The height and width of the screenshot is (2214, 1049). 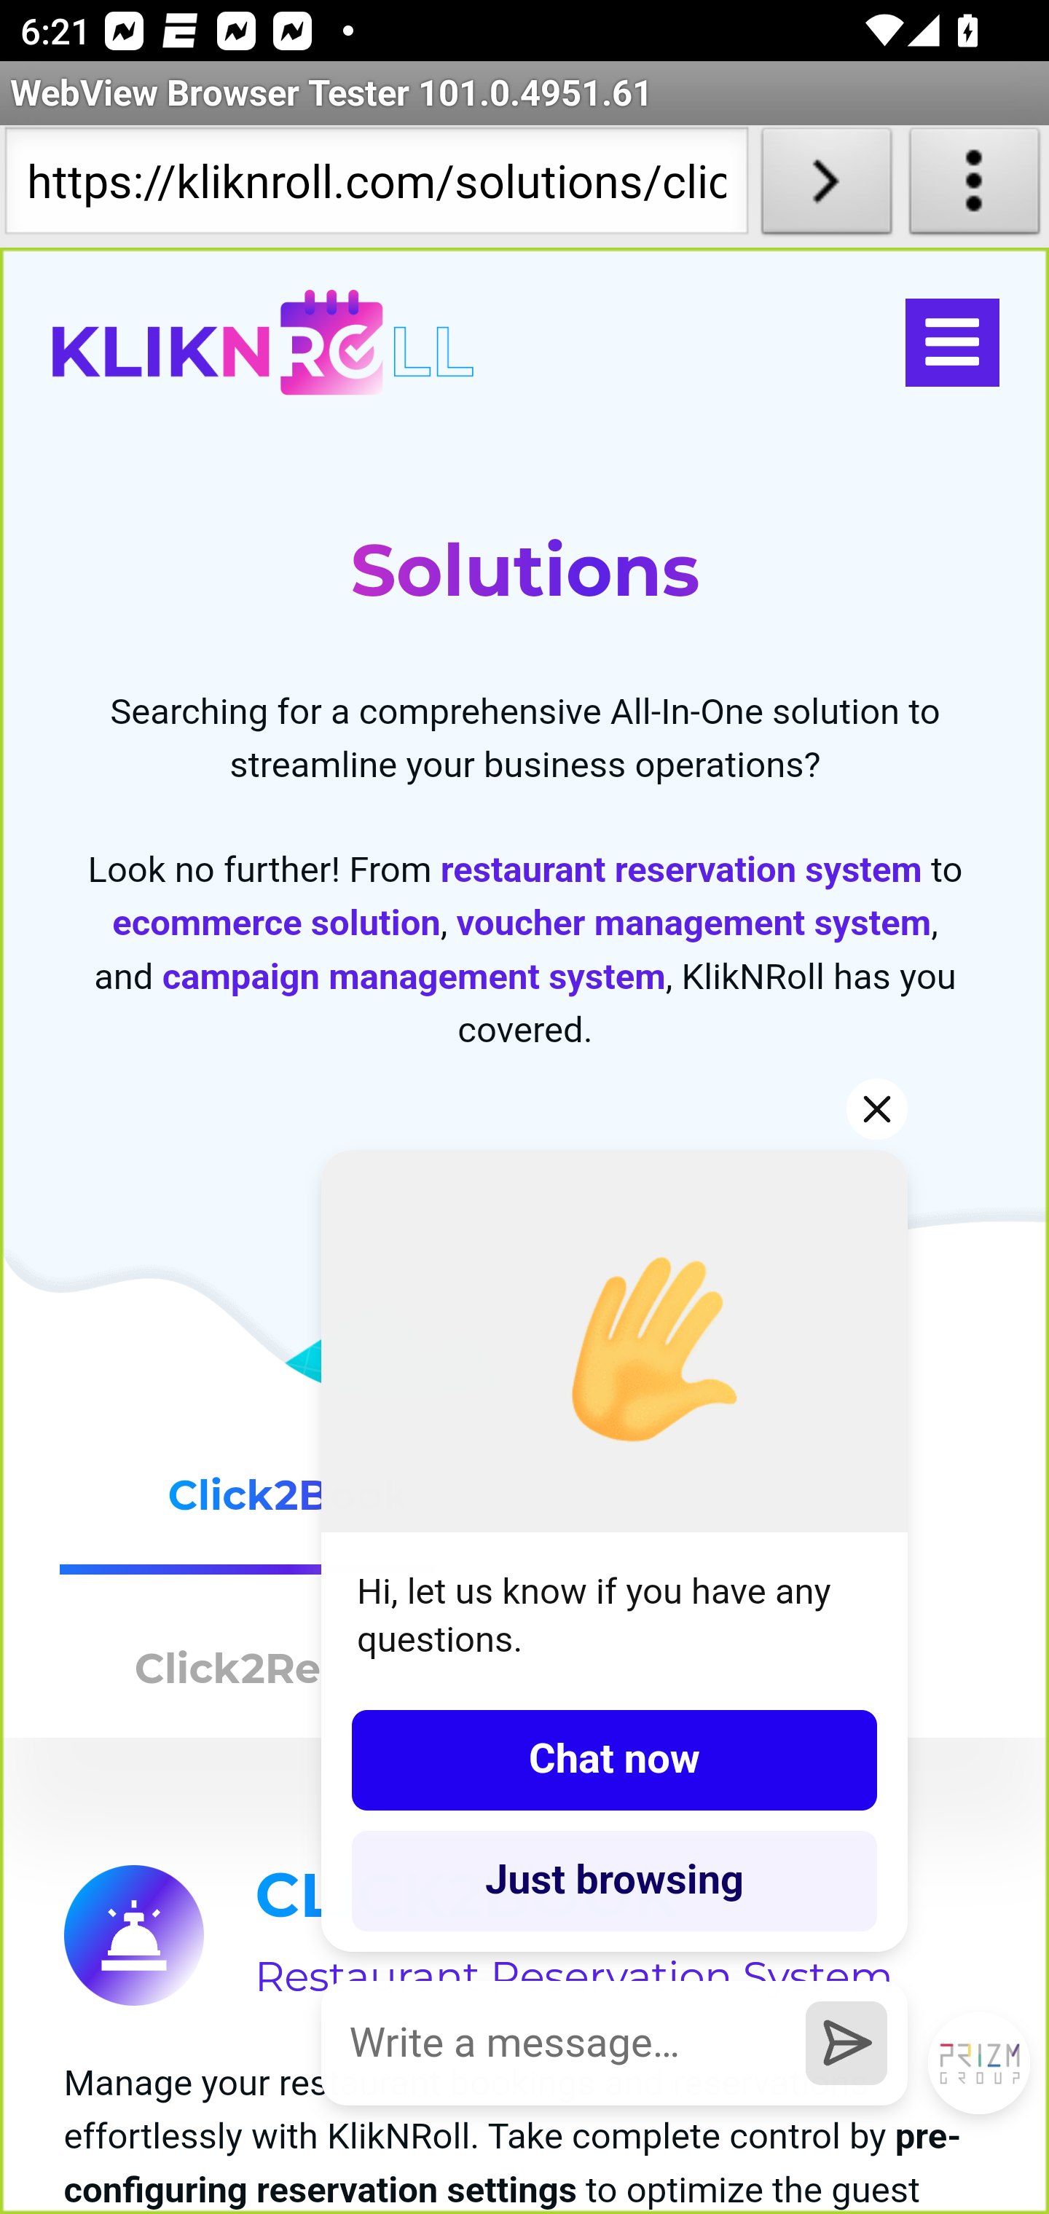 What do you see at coordinates (826, 186) in the screenshot?
I see `Load URL` at bounding box center [826, 186].